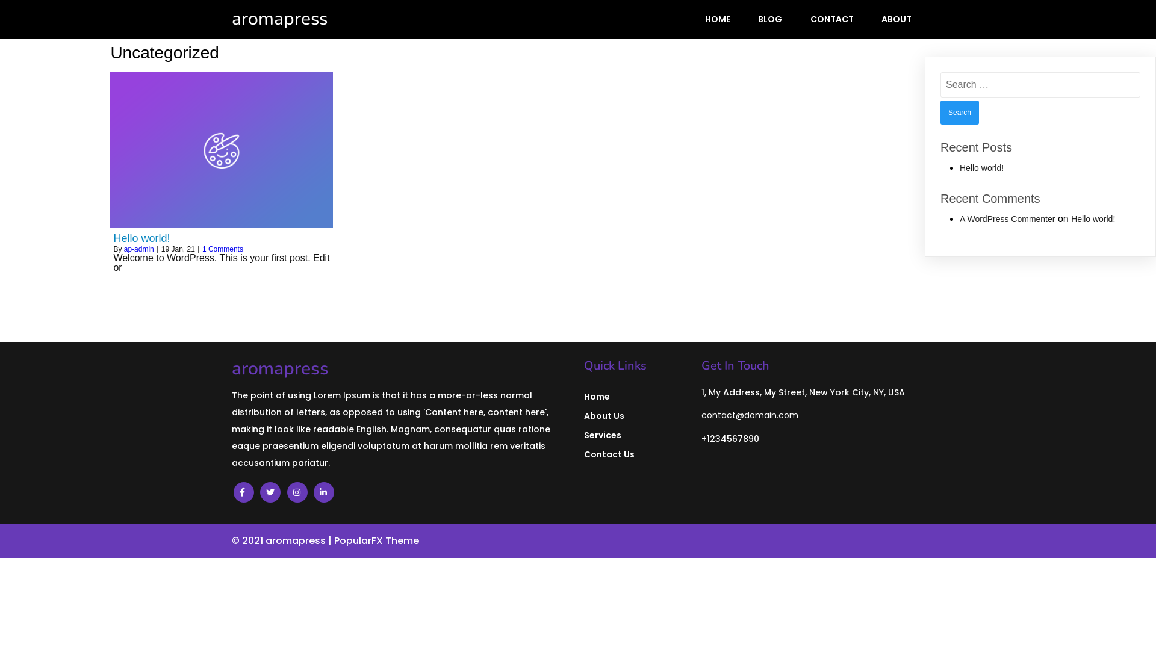  I want to click on Hello world!, so click(1093, 219).